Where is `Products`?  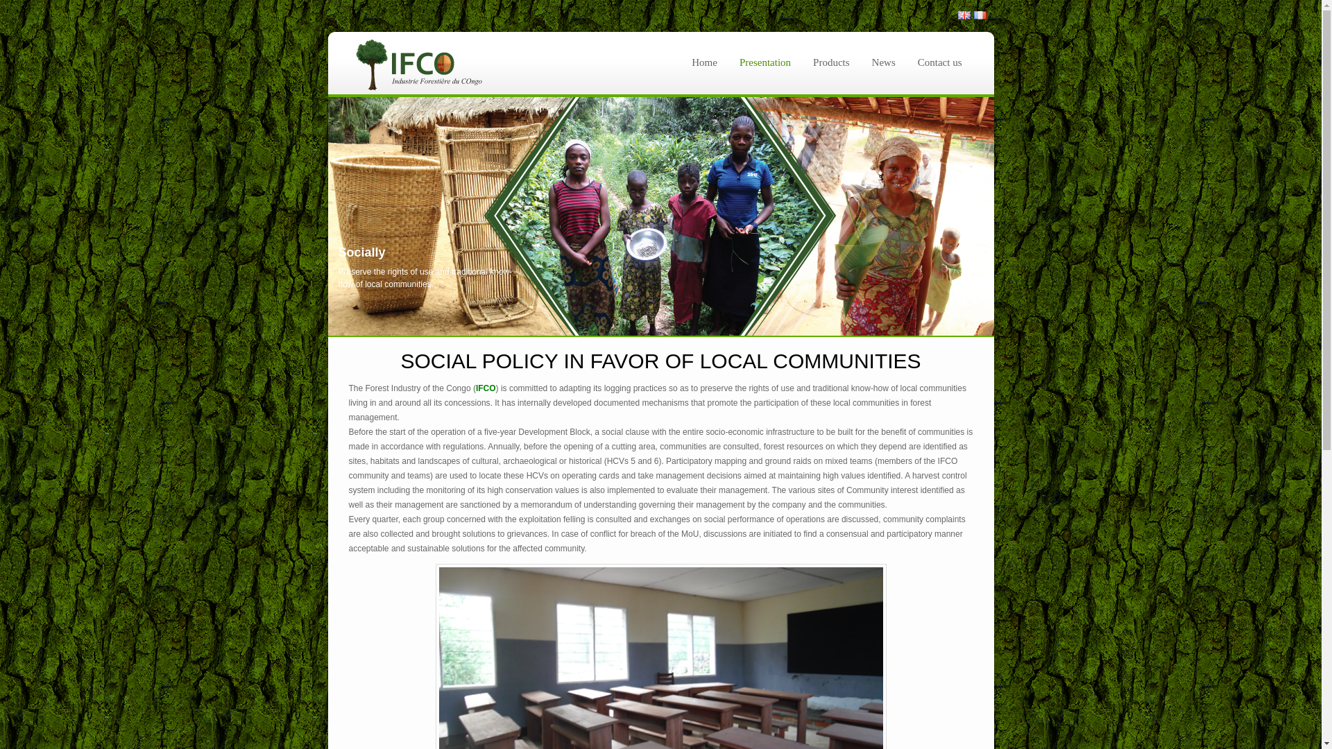
Products is located at coordinates (831, 62).